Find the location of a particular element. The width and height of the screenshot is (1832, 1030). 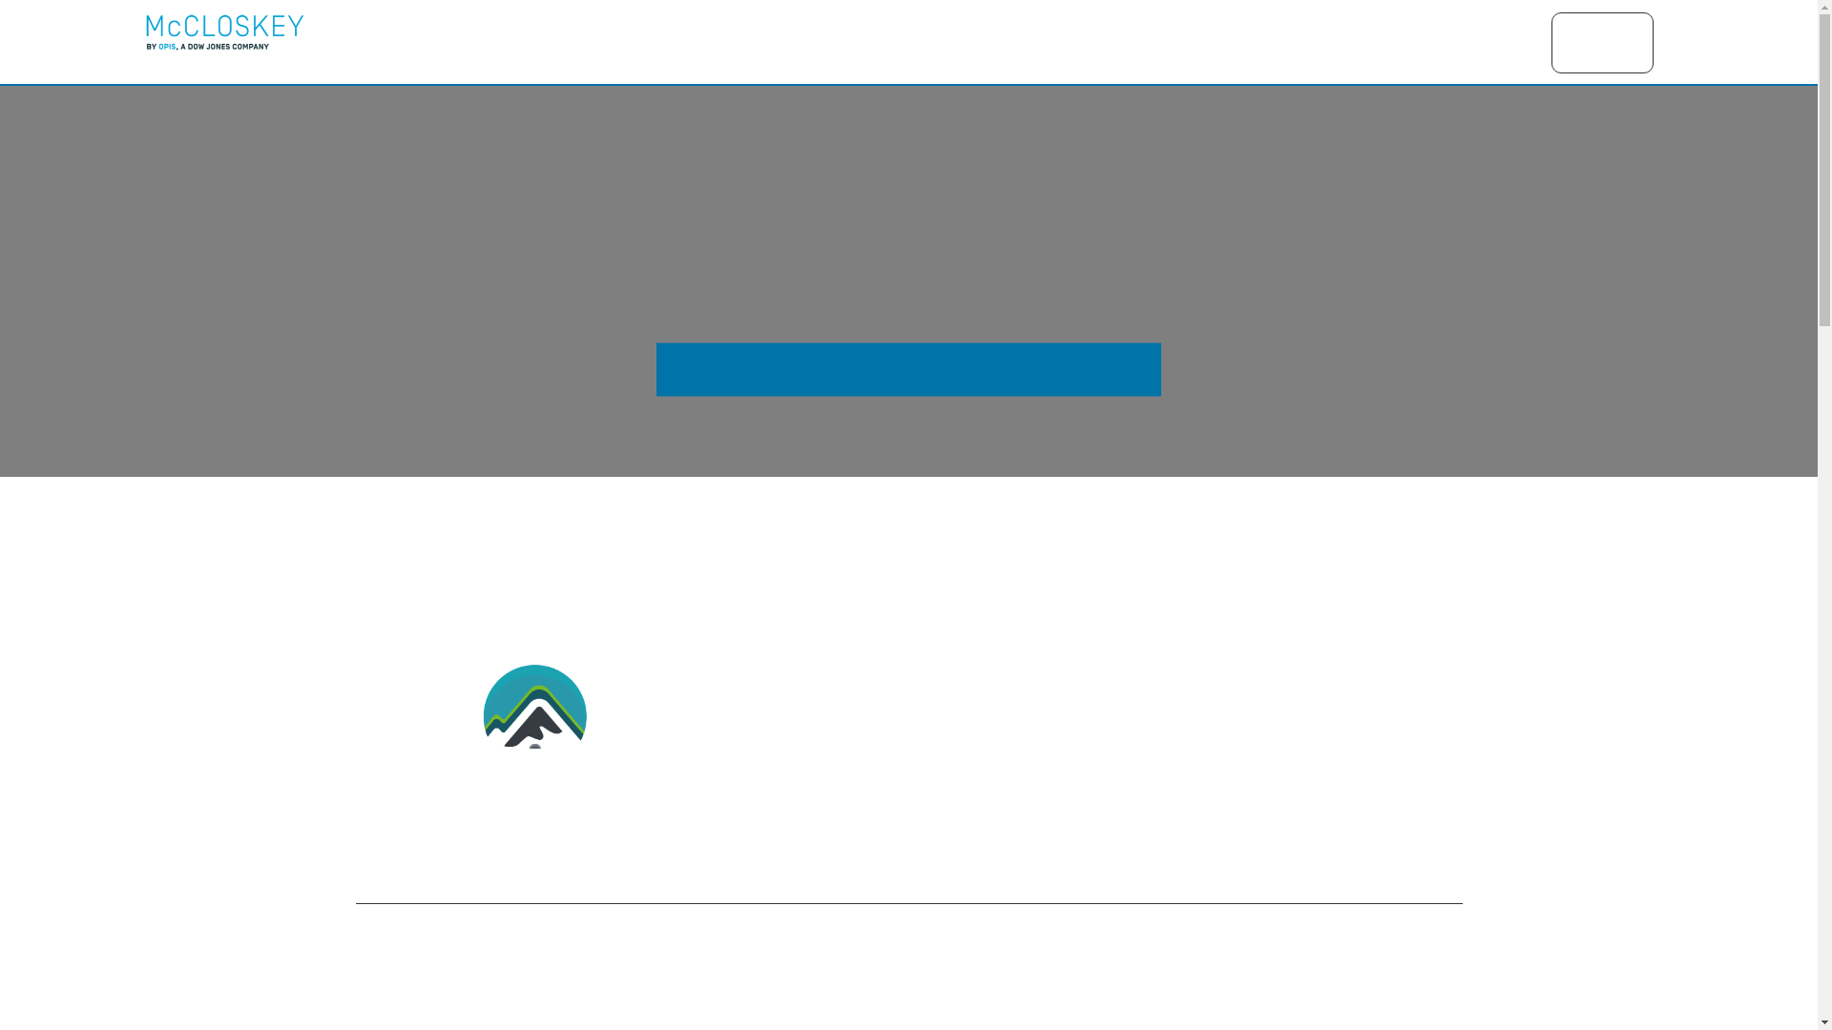

Sponsors is located at coordinates (1145, 42).